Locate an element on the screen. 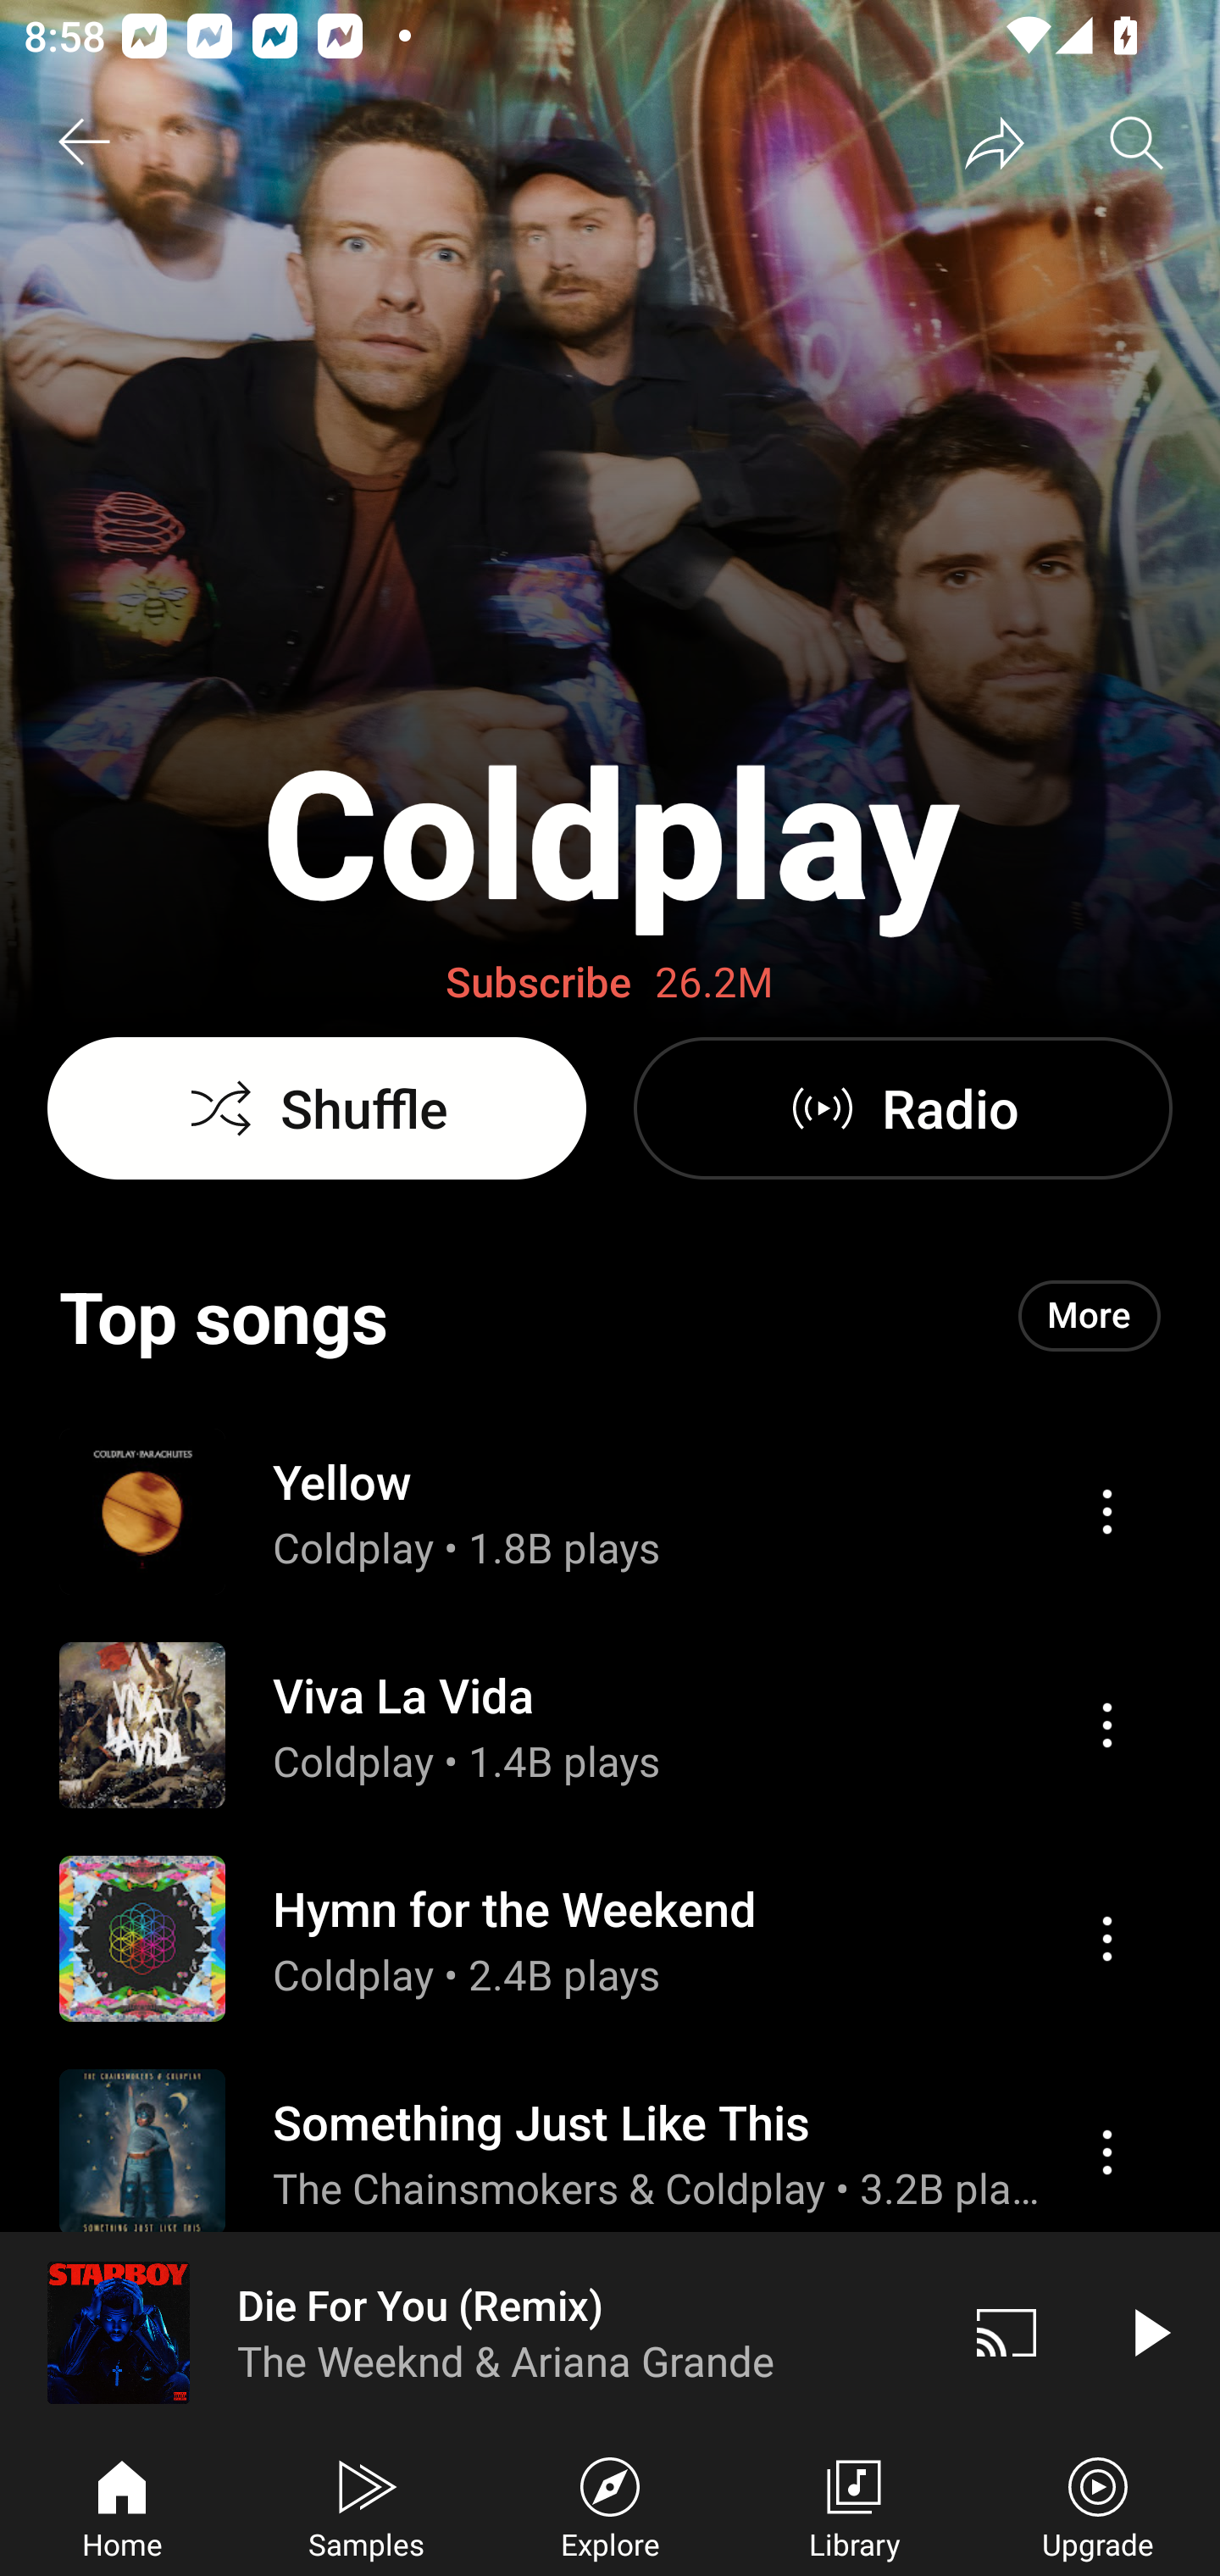  Upgrade is located at coordinates (1098, 2505).